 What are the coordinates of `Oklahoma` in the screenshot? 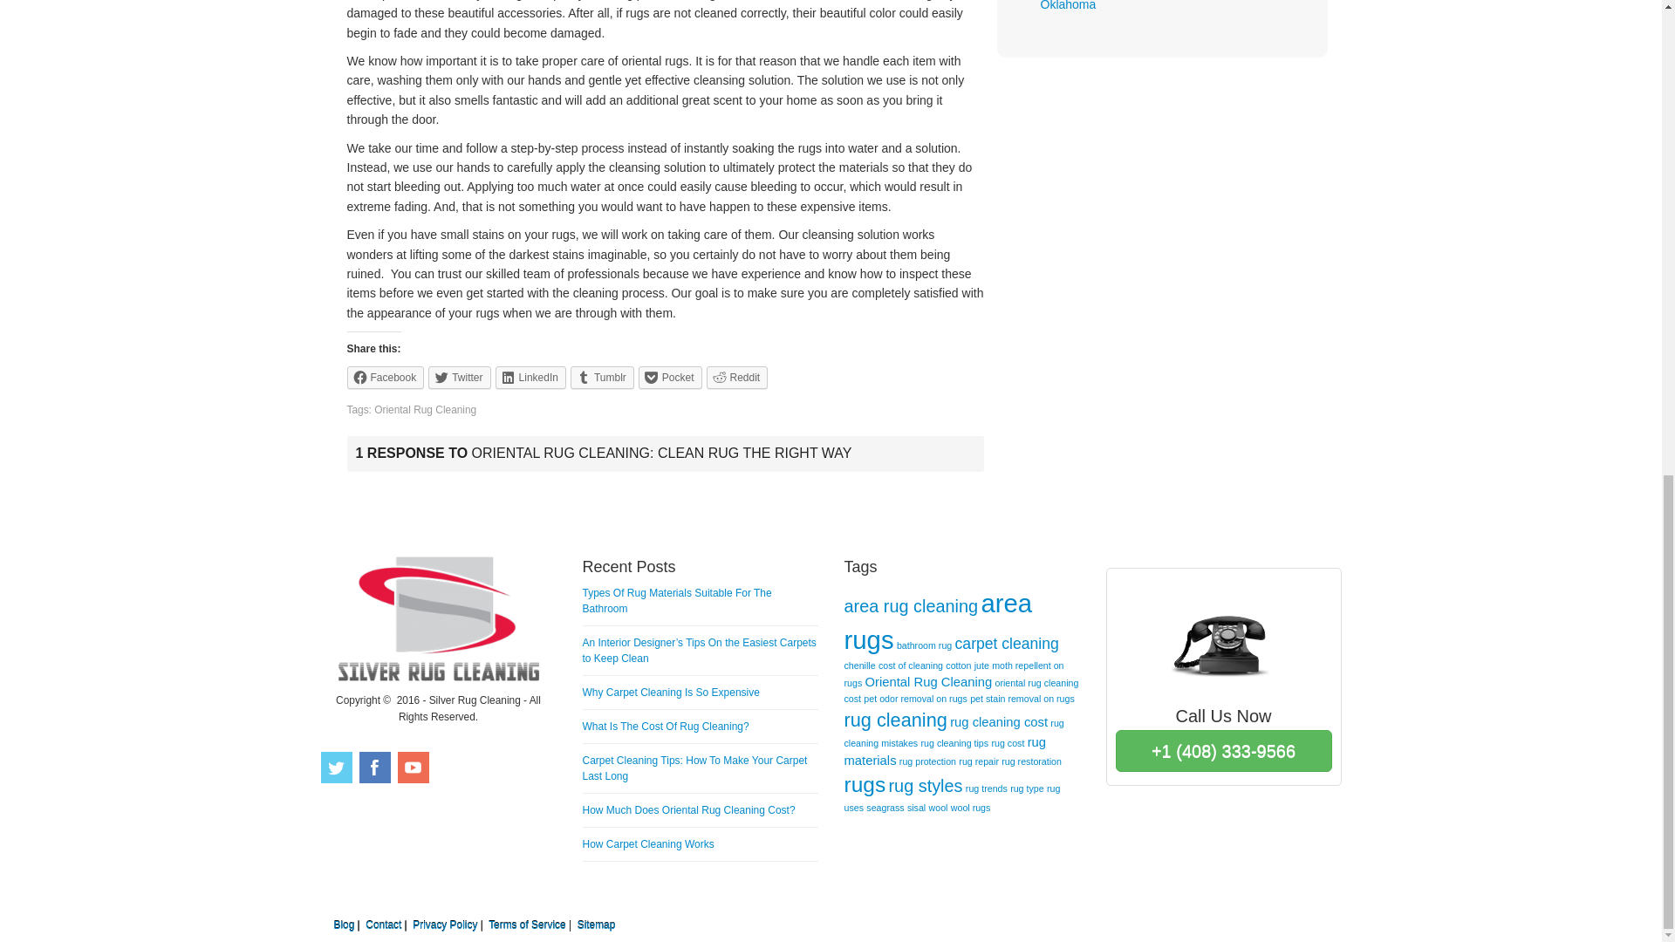 It's located at (1068, 5).